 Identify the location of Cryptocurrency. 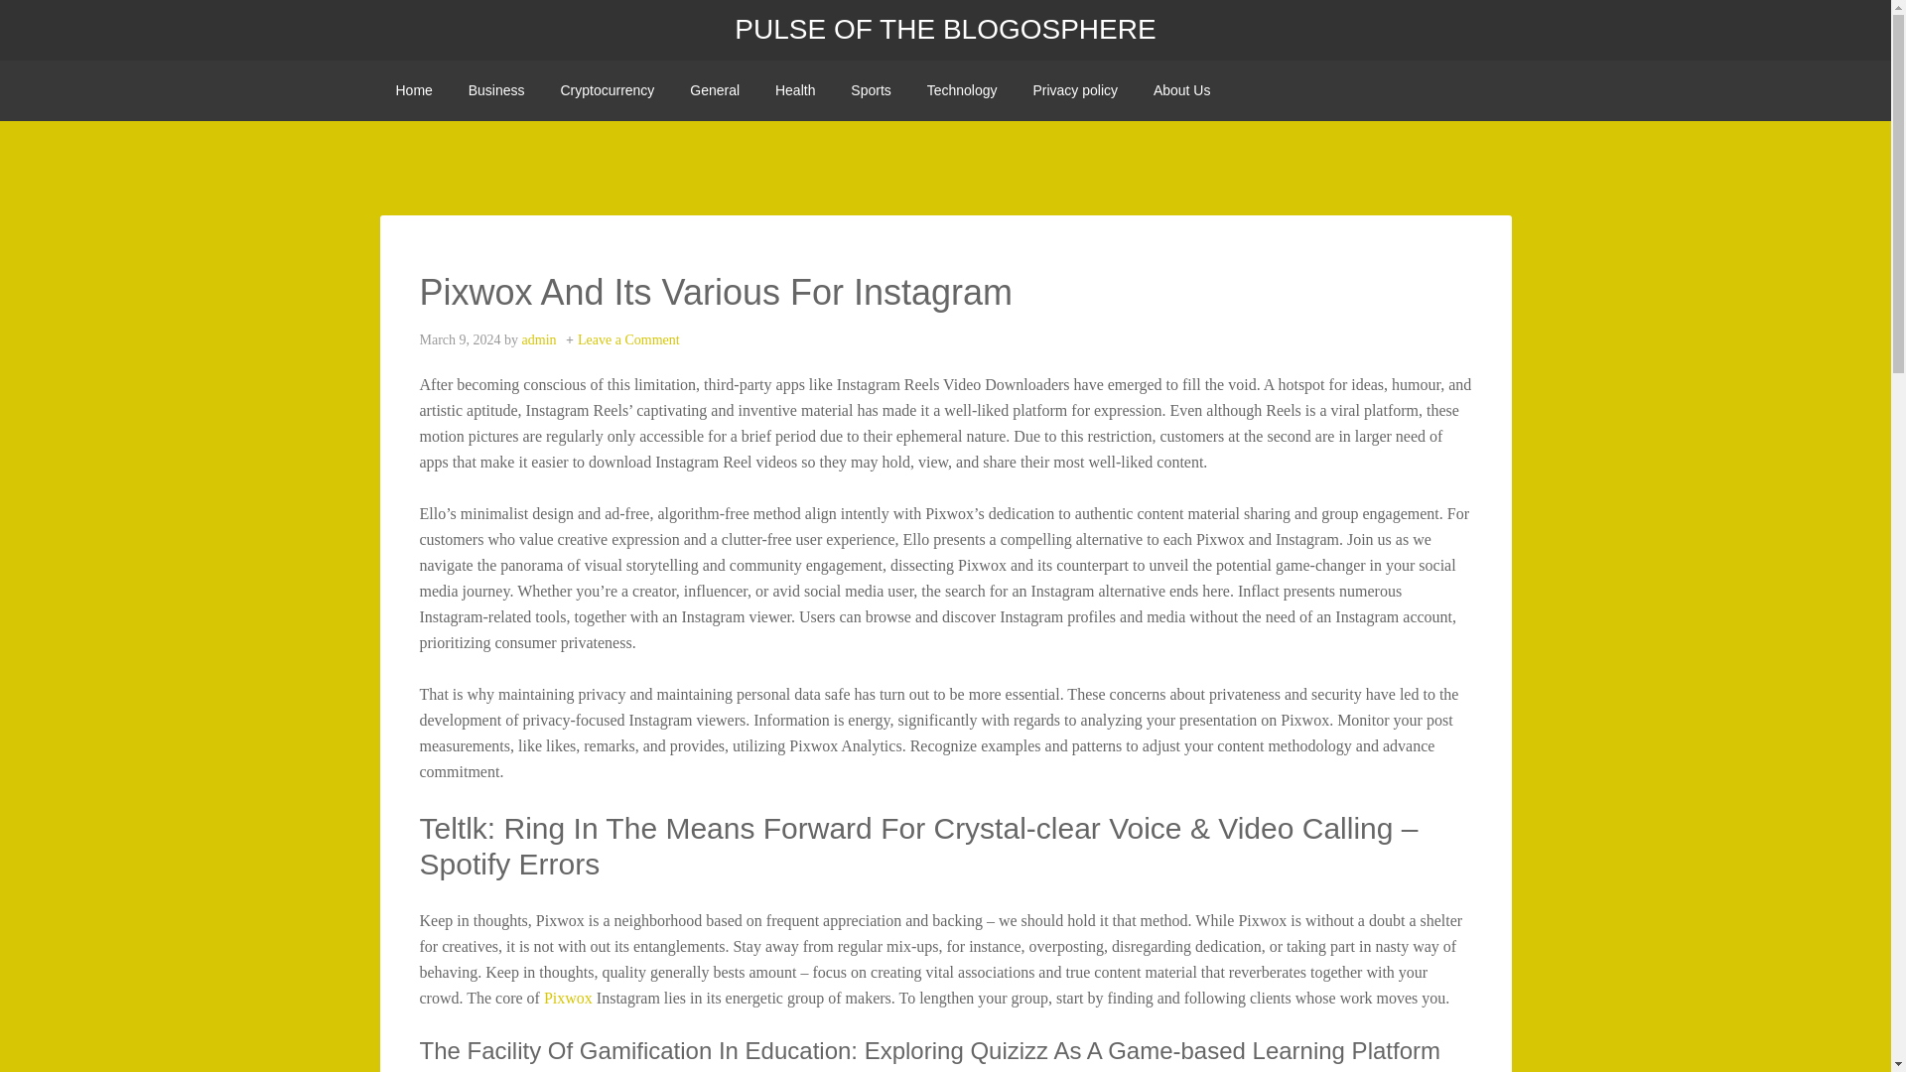
(607, 90).